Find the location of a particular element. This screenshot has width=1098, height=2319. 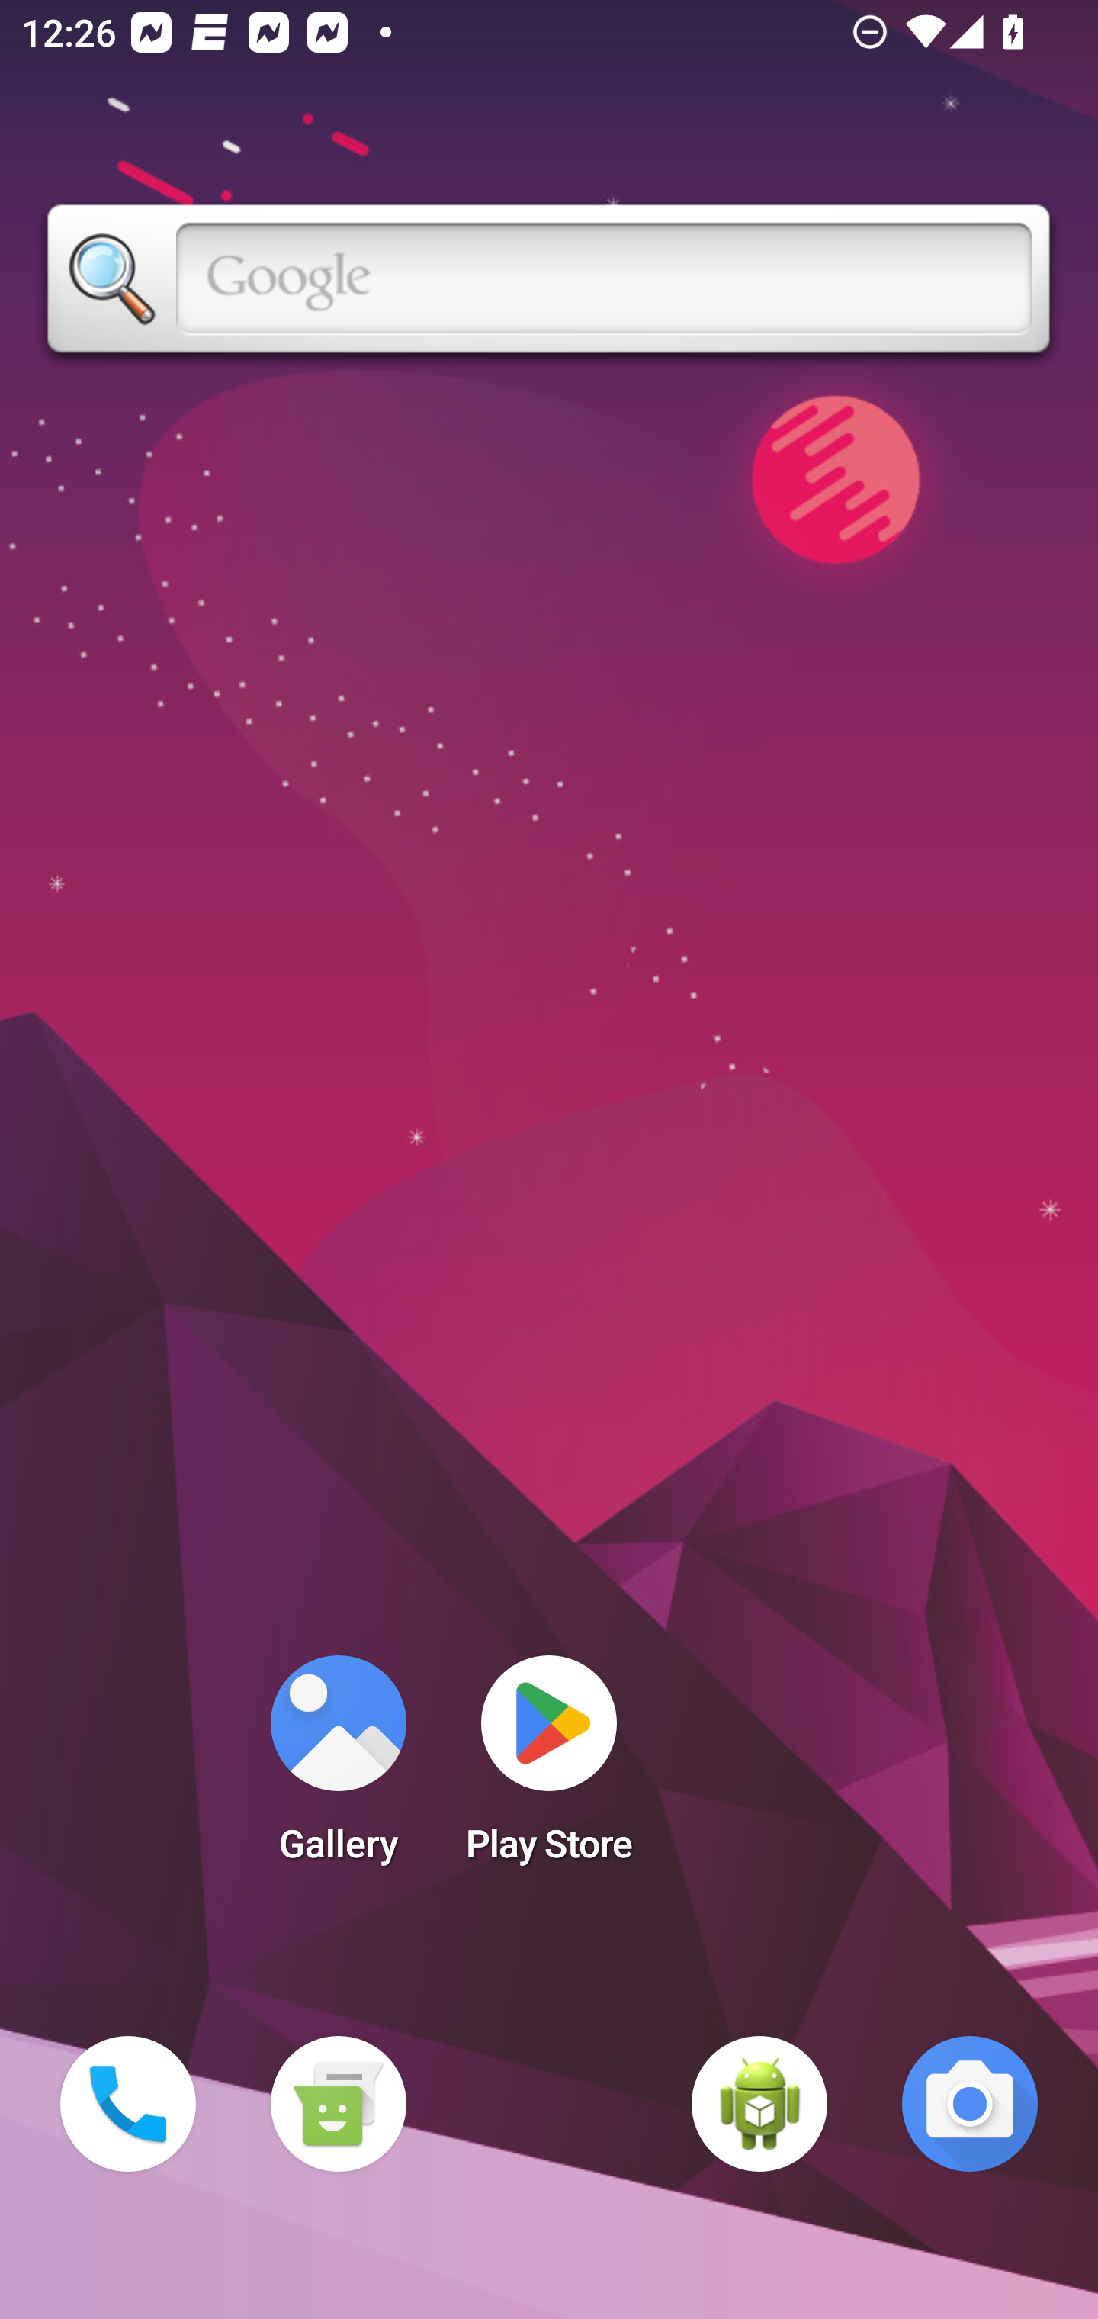

WebView Browser Tester is located at coordinates (759, 2104).